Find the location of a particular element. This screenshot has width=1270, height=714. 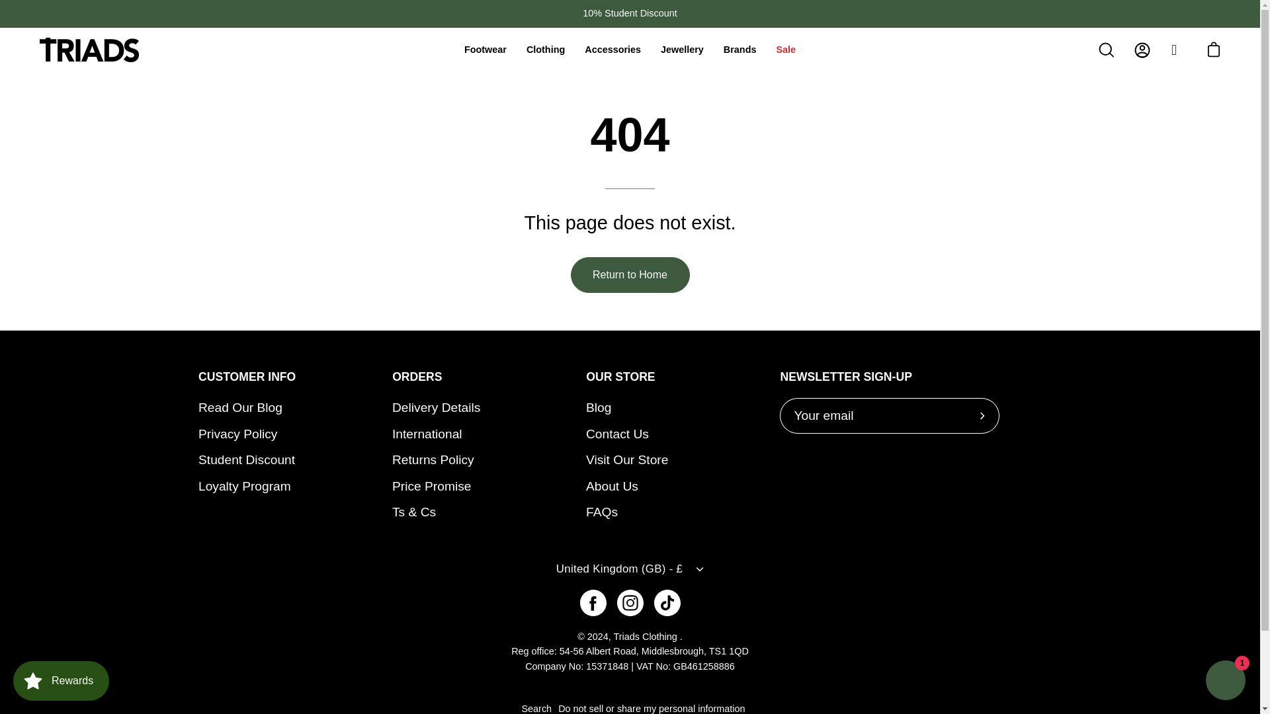

View Triads Clothing  on Instagram is located at coordinates (629, 603).